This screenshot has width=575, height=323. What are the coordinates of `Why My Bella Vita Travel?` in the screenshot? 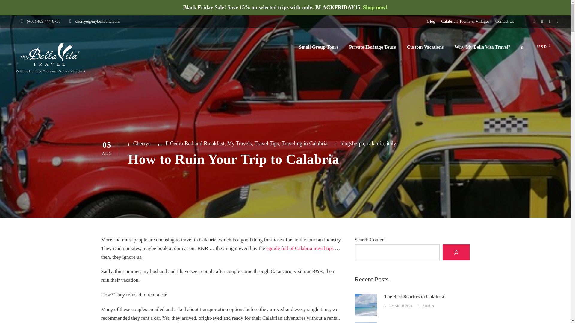 It's located at (482, 50).